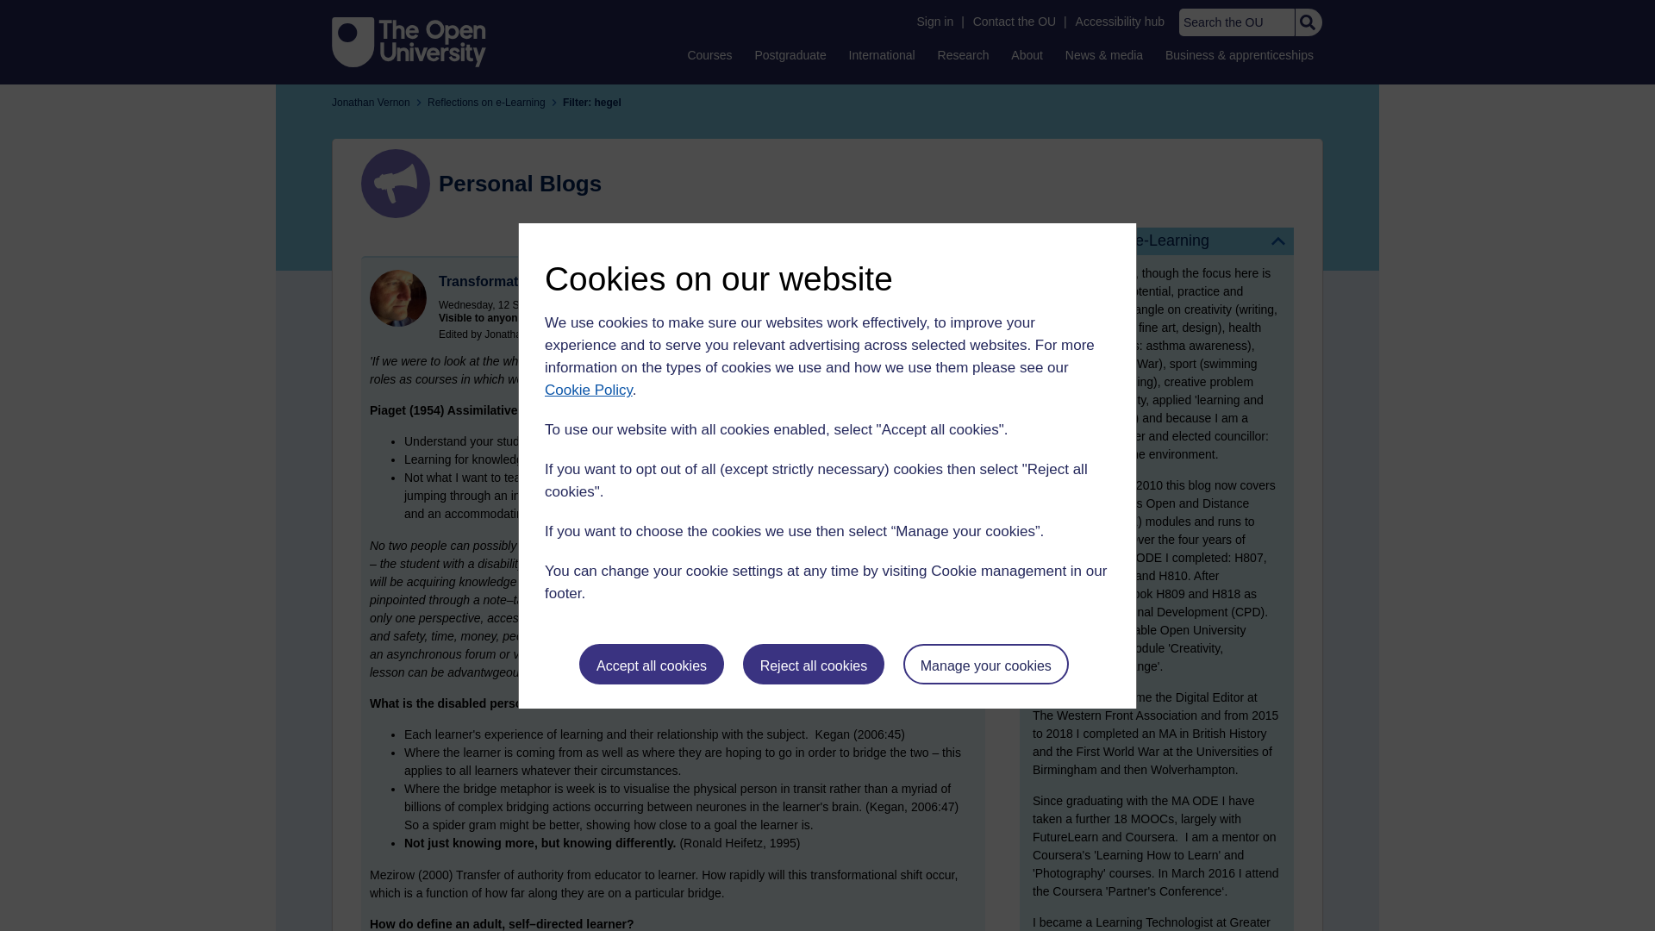 Image resolution: width=1655 pixels, height=931 pixels. I want to click on Accessibility hub, so click(1121, 22).